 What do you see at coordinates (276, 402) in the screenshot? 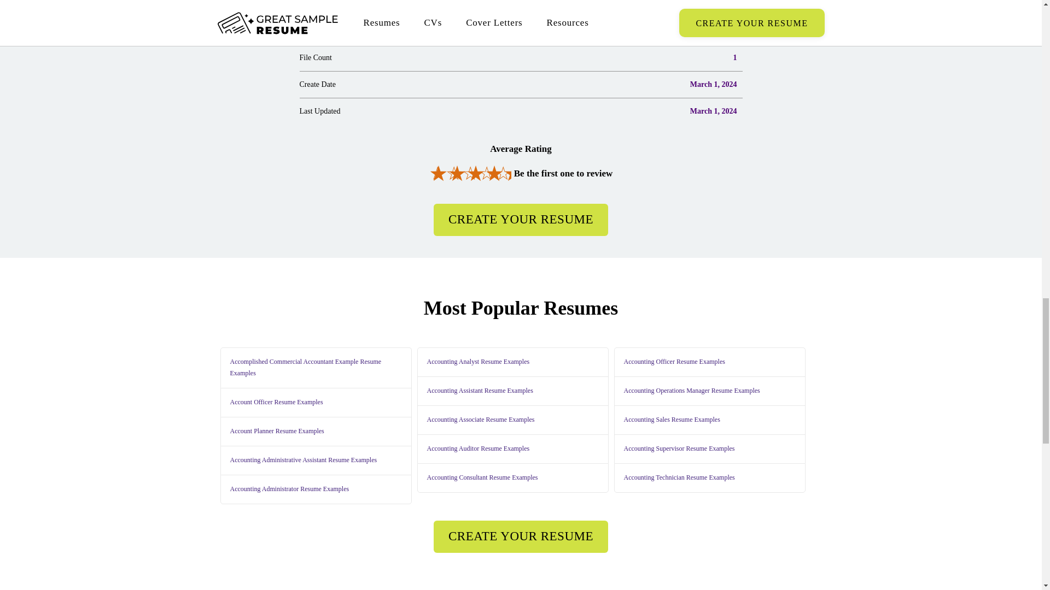
I see `Account Officer Resume` at bounding box center [276, 402].